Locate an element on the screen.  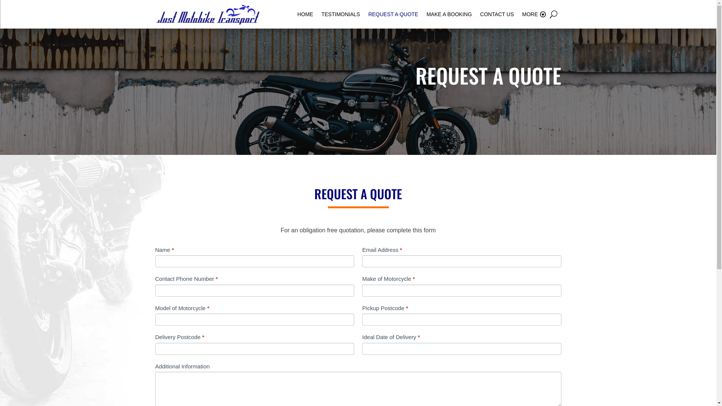
HOME is located at coordinates (305, 14).